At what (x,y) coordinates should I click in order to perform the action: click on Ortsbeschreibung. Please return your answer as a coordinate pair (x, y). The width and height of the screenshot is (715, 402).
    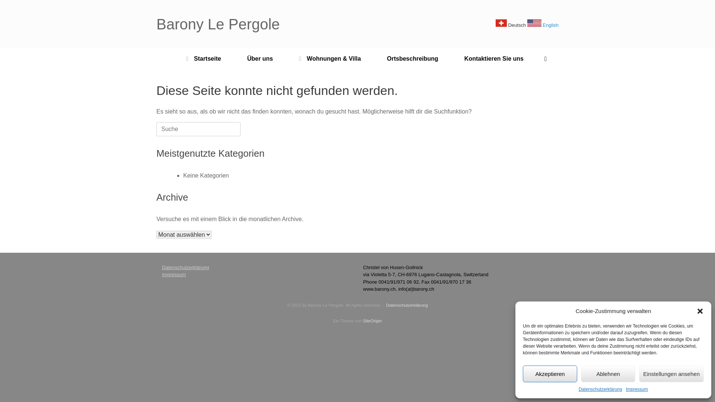
    Looking at the image, I should click on (413, 59).